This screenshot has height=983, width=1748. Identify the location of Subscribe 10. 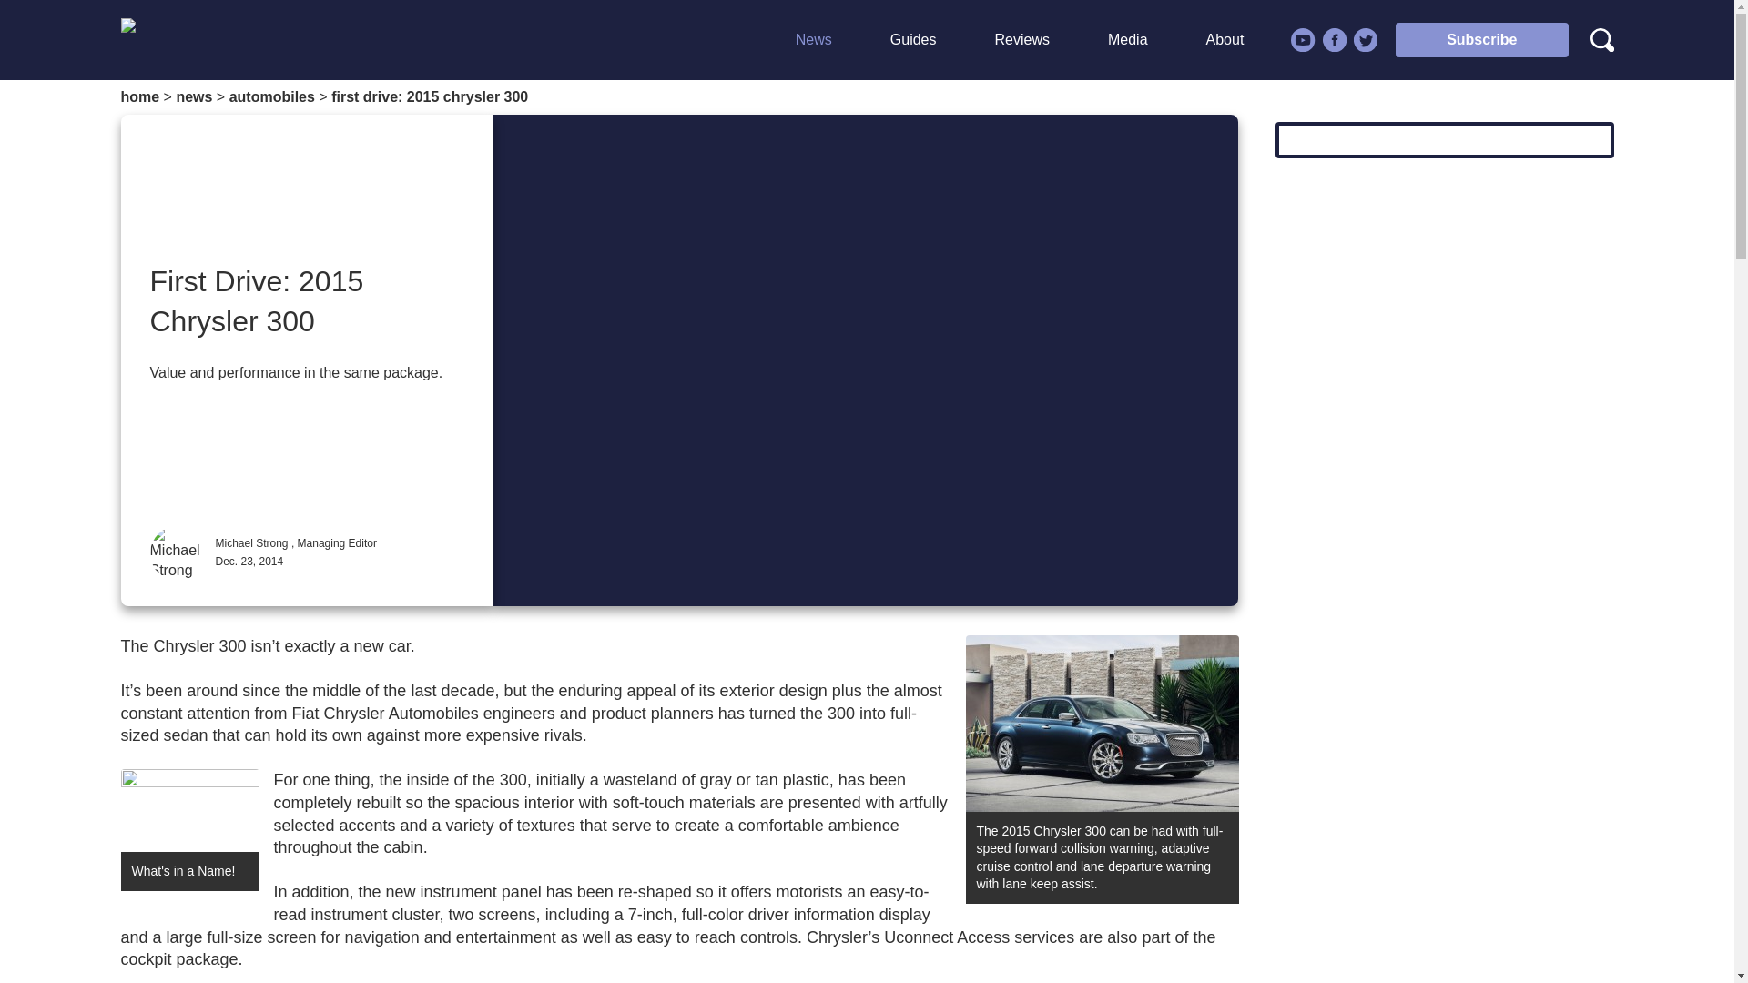
(189, 810).